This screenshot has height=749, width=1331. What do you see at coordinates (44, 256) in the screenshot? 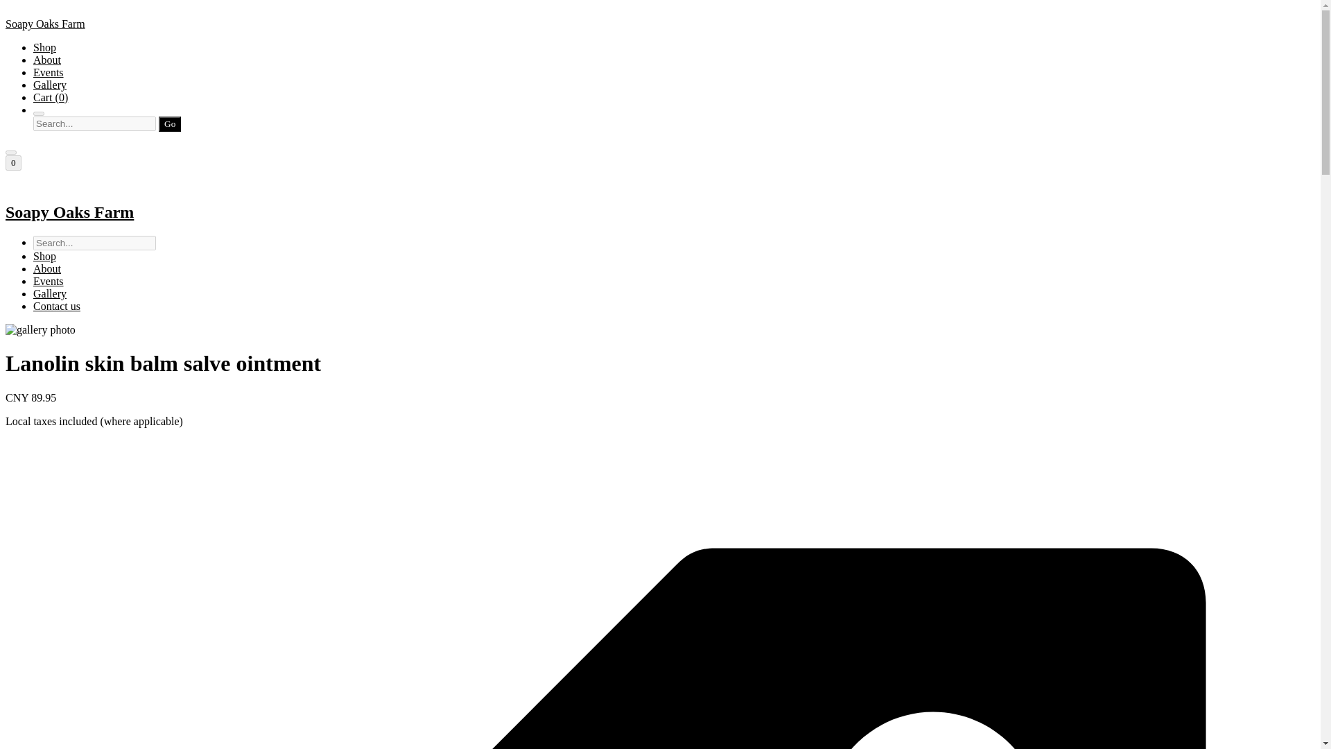
I see `Shop` at bounding box center [44, 256].